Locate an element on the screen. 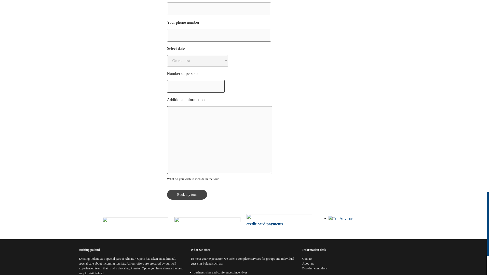 This screenshot has height=275, width=489. Book my tour is located at coordinates (187, 195).